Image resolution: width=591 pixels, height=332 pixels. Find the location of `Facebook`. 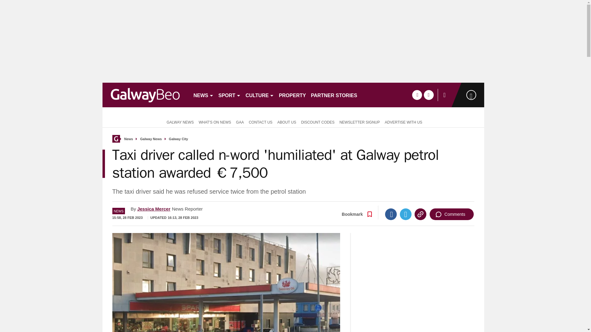

Facebook is located at coordinates (391, 214).